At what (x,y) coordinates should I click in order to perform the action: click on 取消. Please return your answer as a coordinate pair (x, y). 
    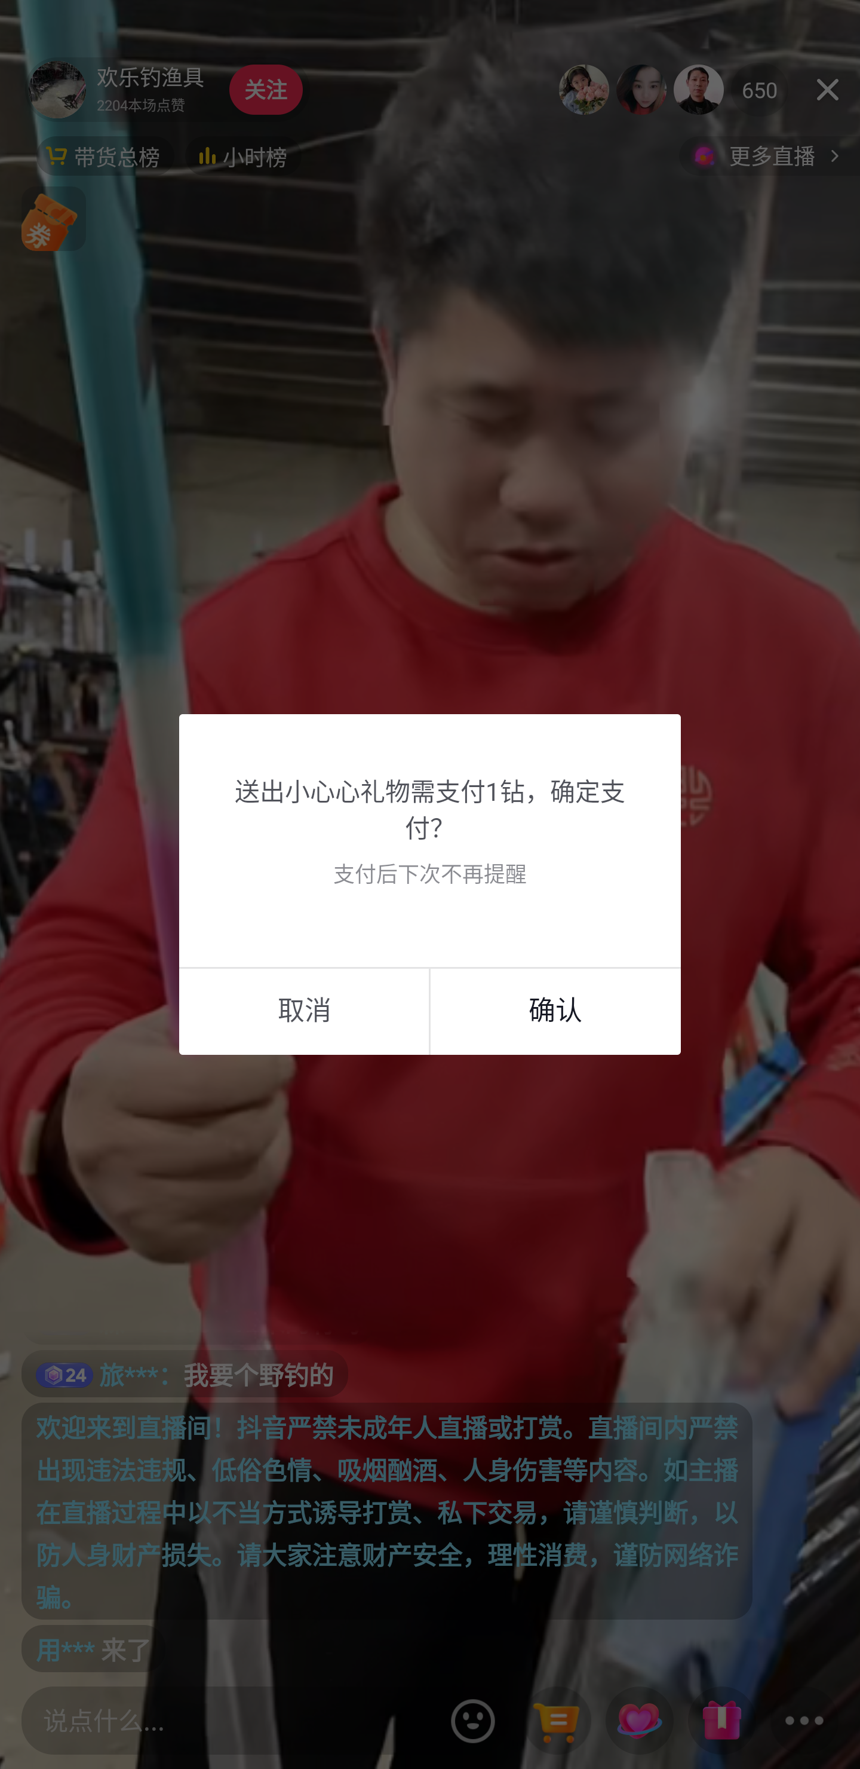
    Looking at the image, I should click on (305, 1010).